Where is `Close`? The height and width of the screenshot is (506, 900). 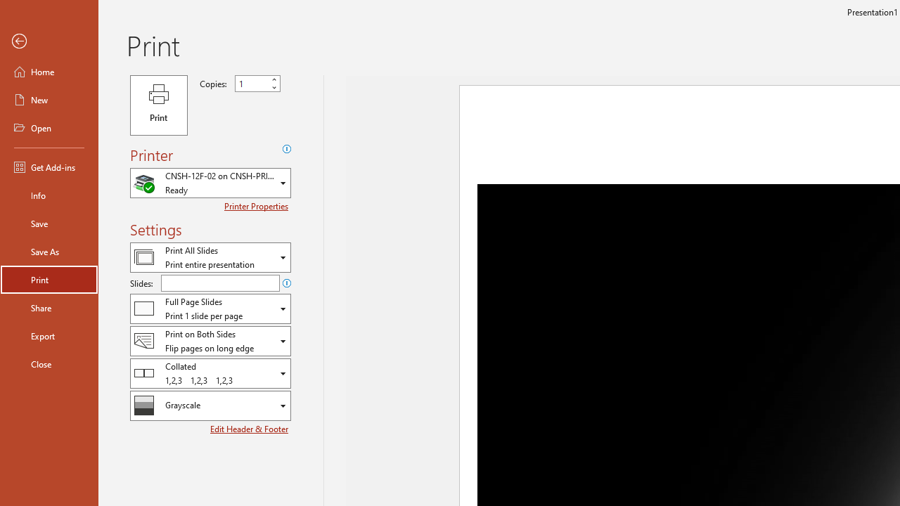
Close is located at coordinates (49, 364).